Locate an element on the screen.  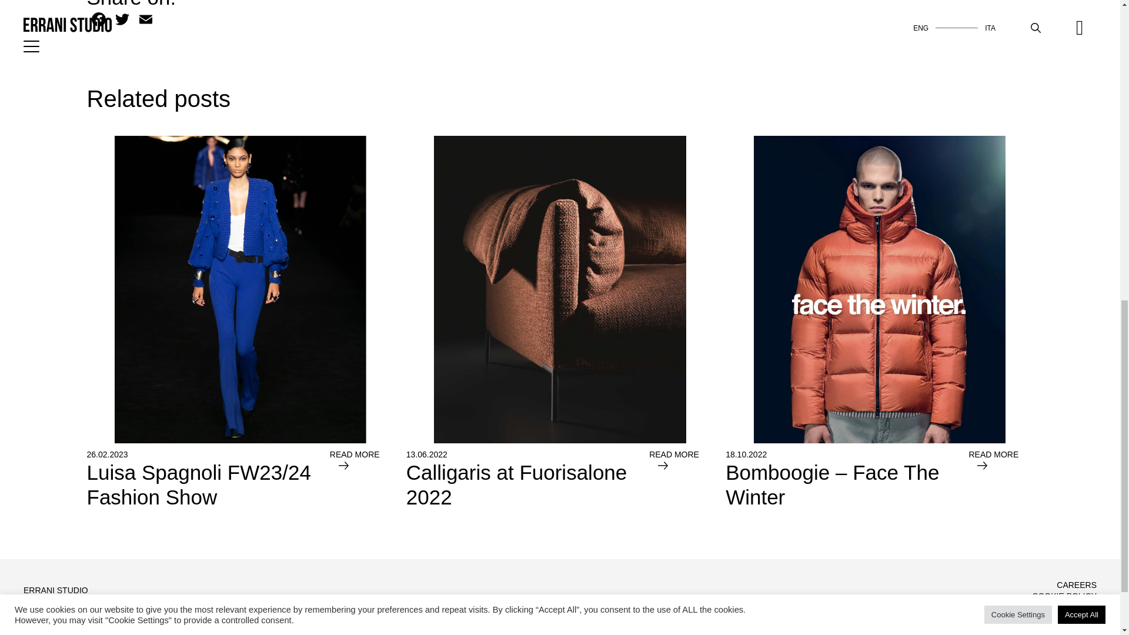
Email is located at coordinates (528, 479).